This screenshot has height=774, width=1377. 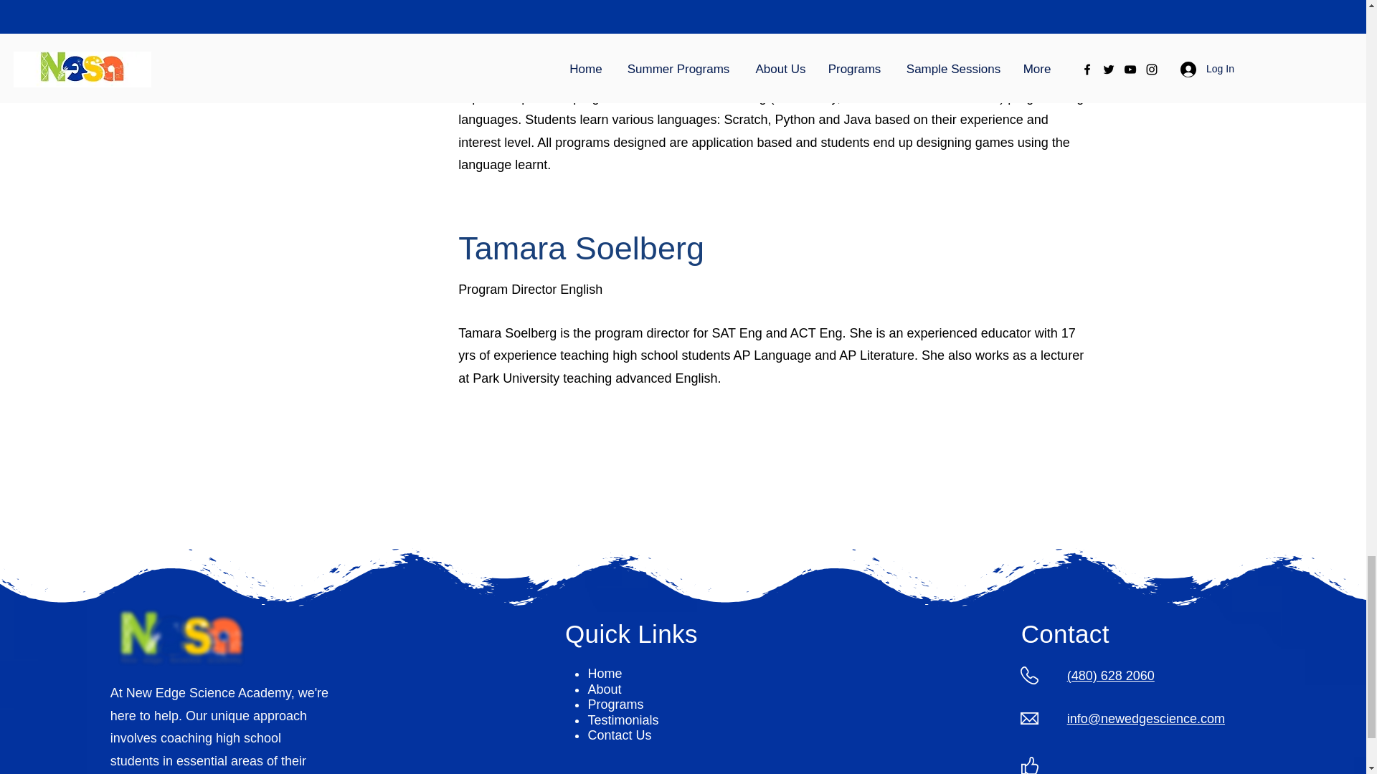 What do you see at coordinates (623, 720) in the screenshot?
I see `Testimonials` at bounding box center [623, 720].